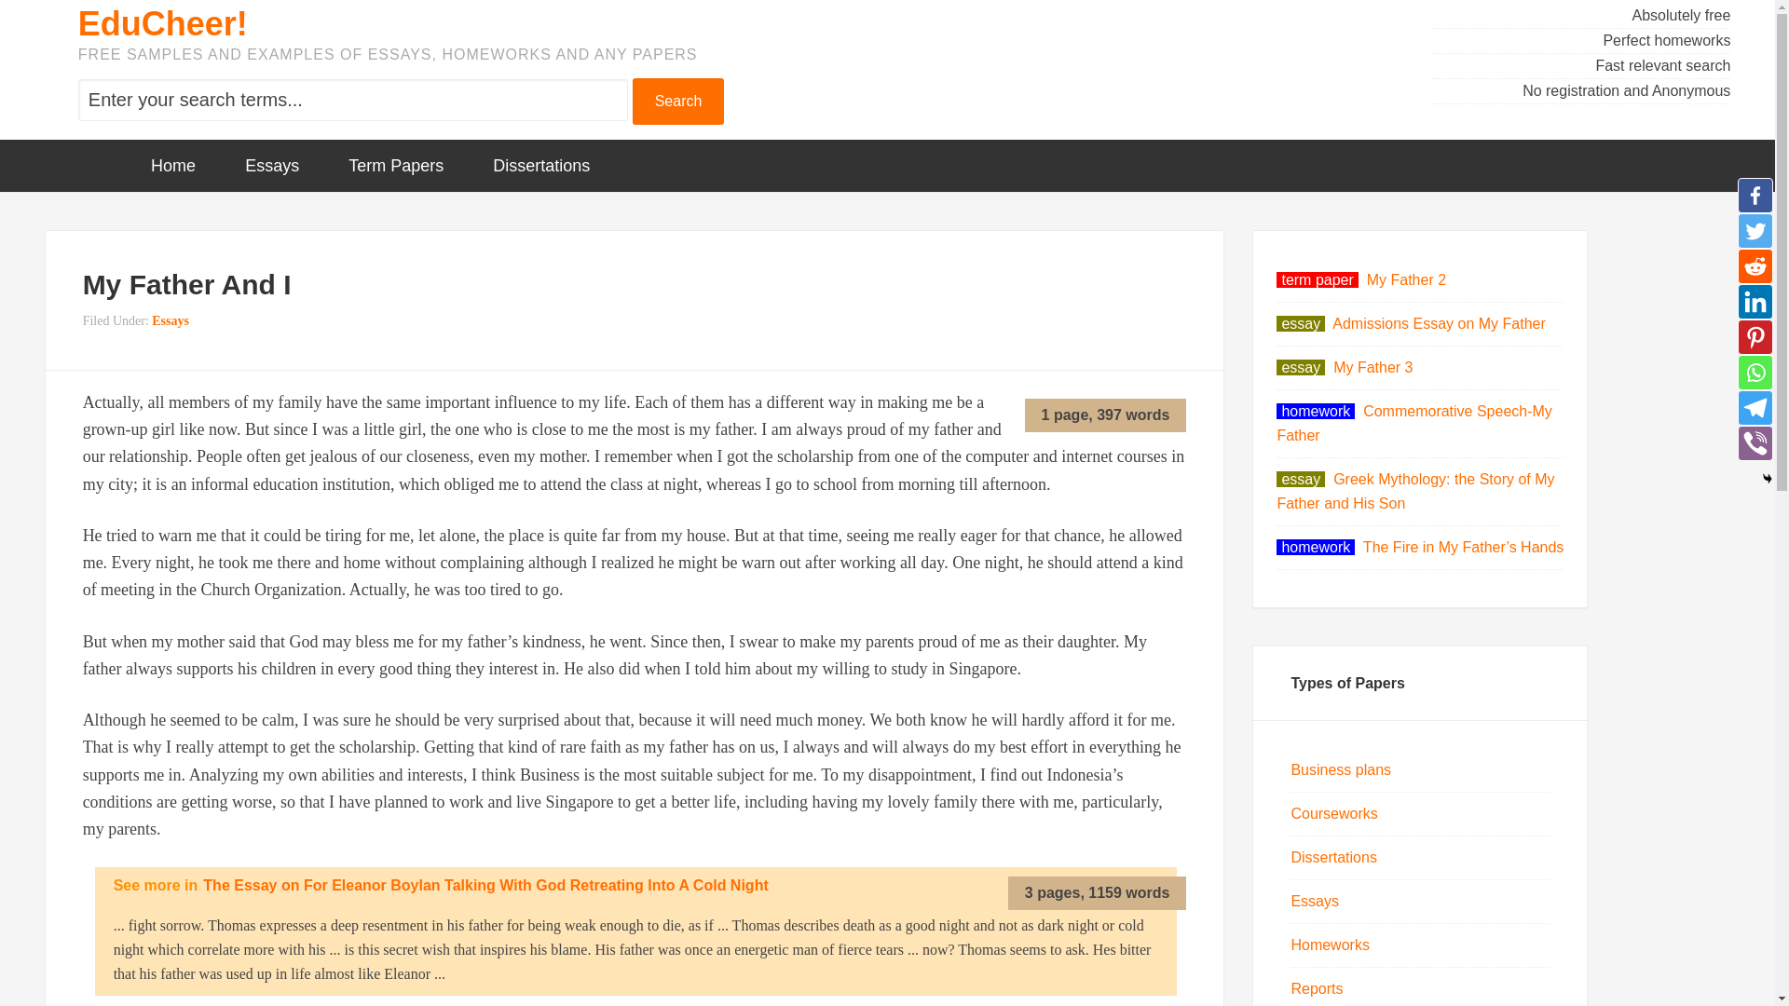  Describe the element at coordinates (173, 166) in the screenshot. I see `Home` at that location.